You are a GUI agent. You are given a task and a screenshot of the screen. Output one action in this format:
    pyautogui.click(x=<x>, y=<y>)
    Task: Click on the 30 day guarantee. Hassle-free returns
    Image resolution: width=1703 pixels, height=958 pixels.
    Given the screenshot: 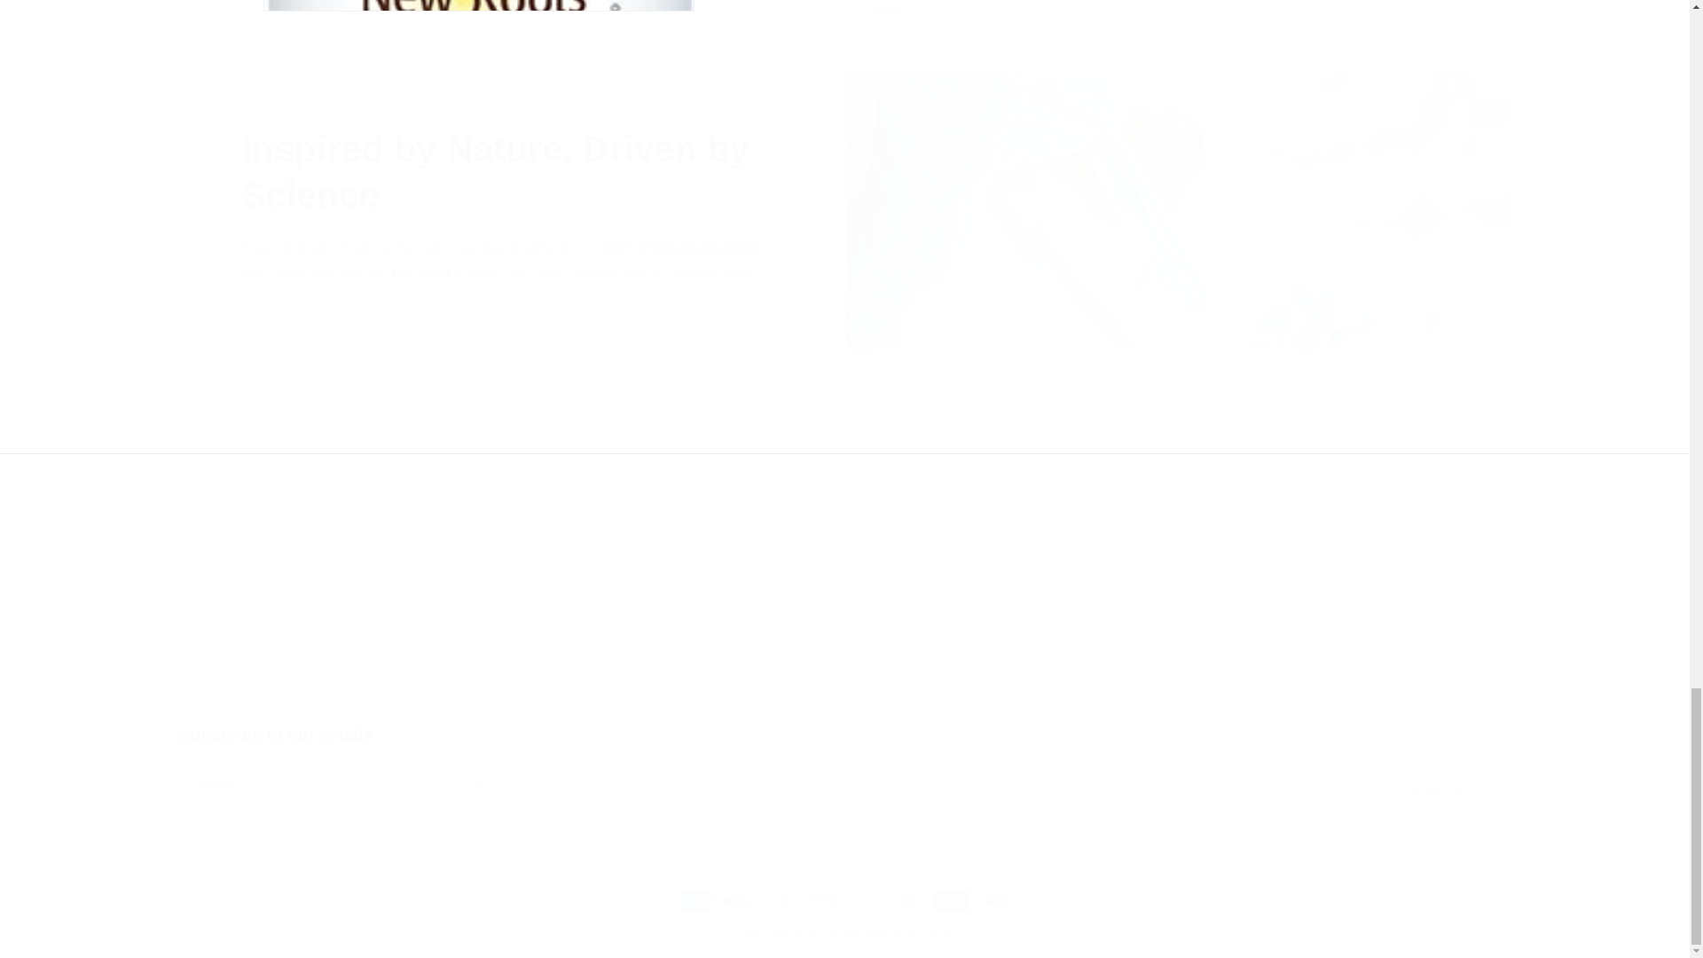 What is the action you would take?
    pyautogui.click(x=509, y=423)
    